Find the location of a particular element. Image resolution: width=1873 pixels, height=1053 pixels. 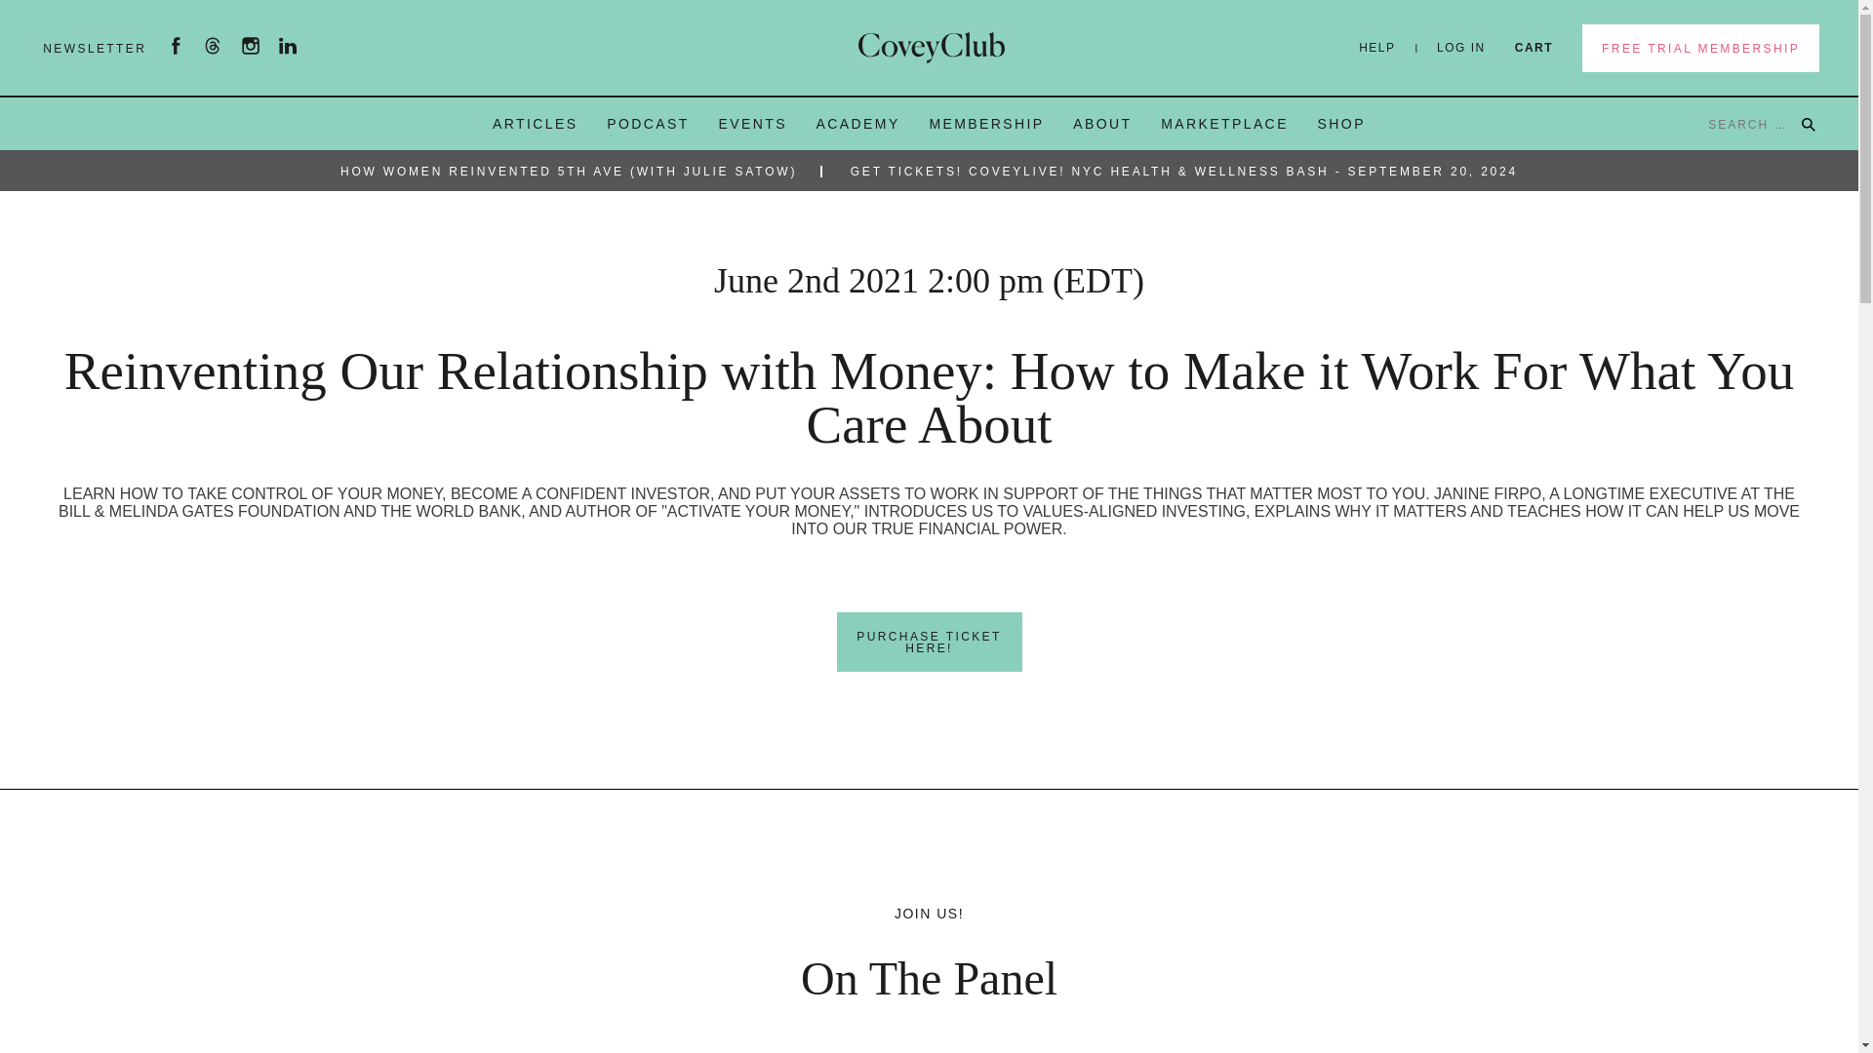

CoveyClub on Instagram is located at coordinates (250, 49).